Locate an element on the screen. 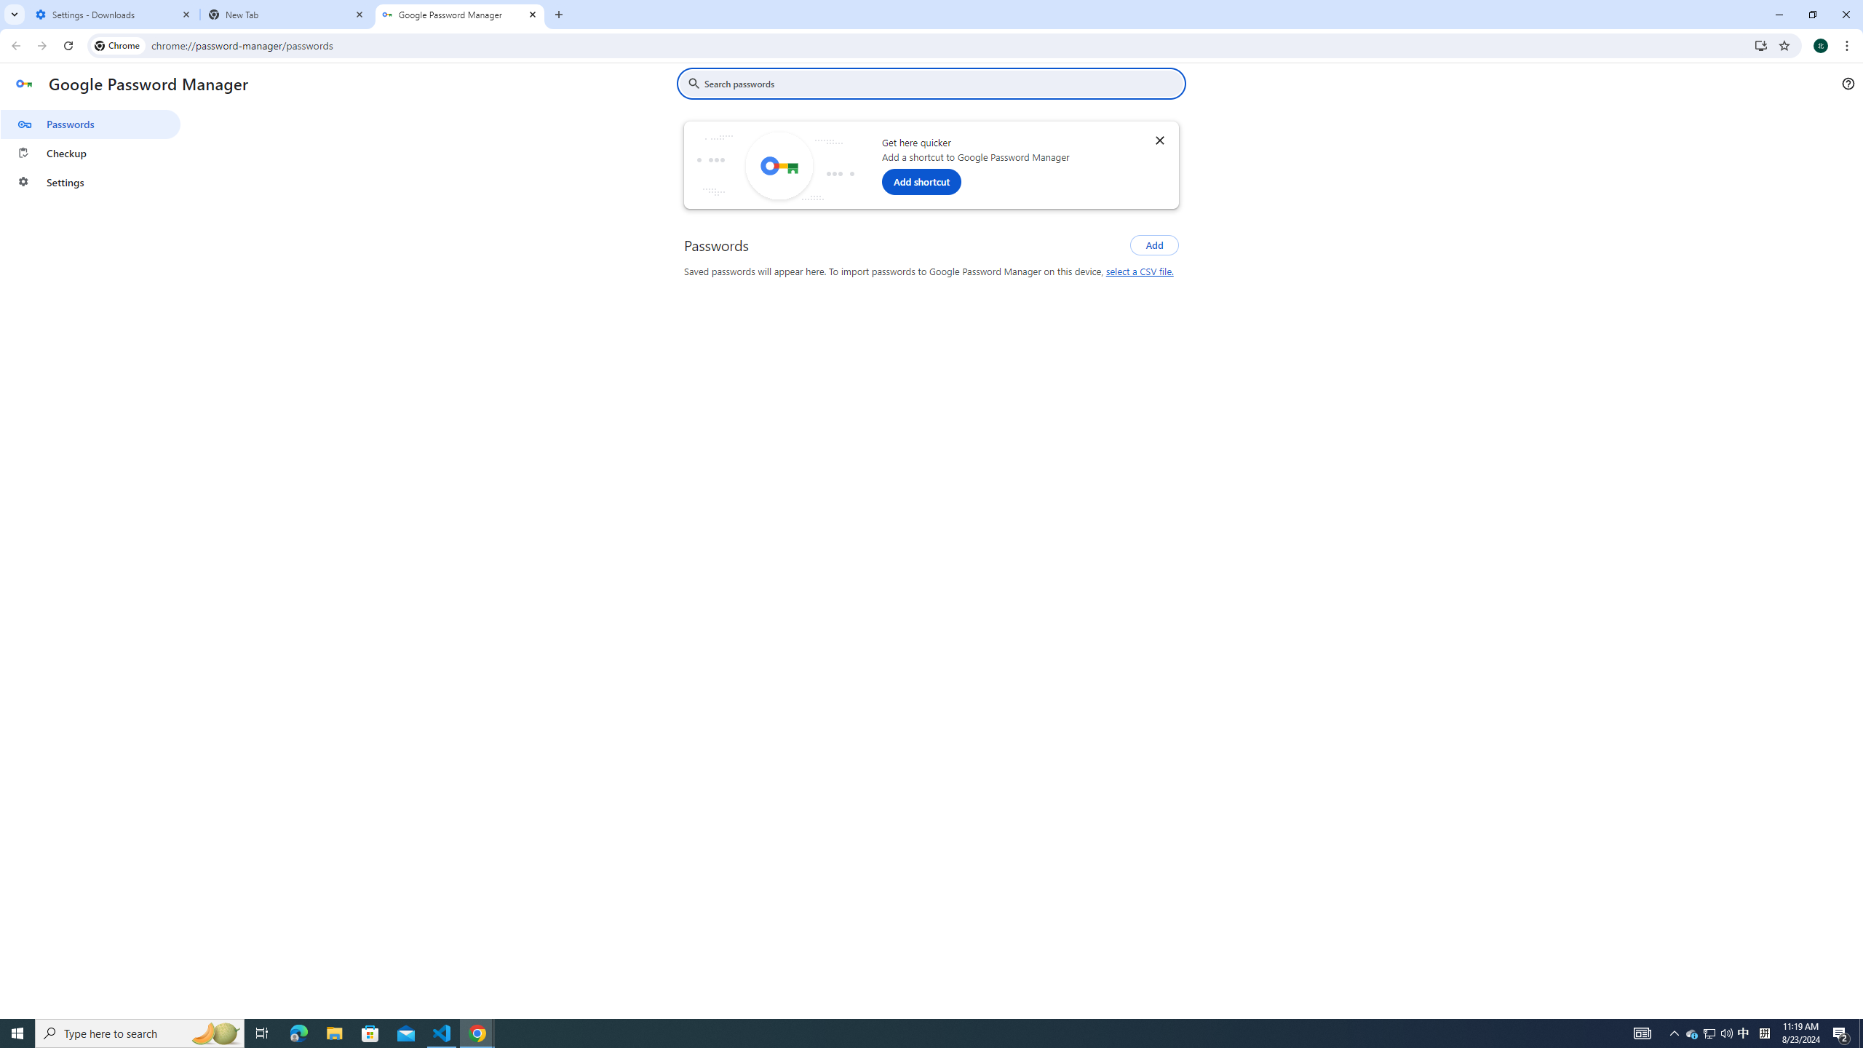 The image size is (1863, 1048). Add is located at coordinates (1154, 245).